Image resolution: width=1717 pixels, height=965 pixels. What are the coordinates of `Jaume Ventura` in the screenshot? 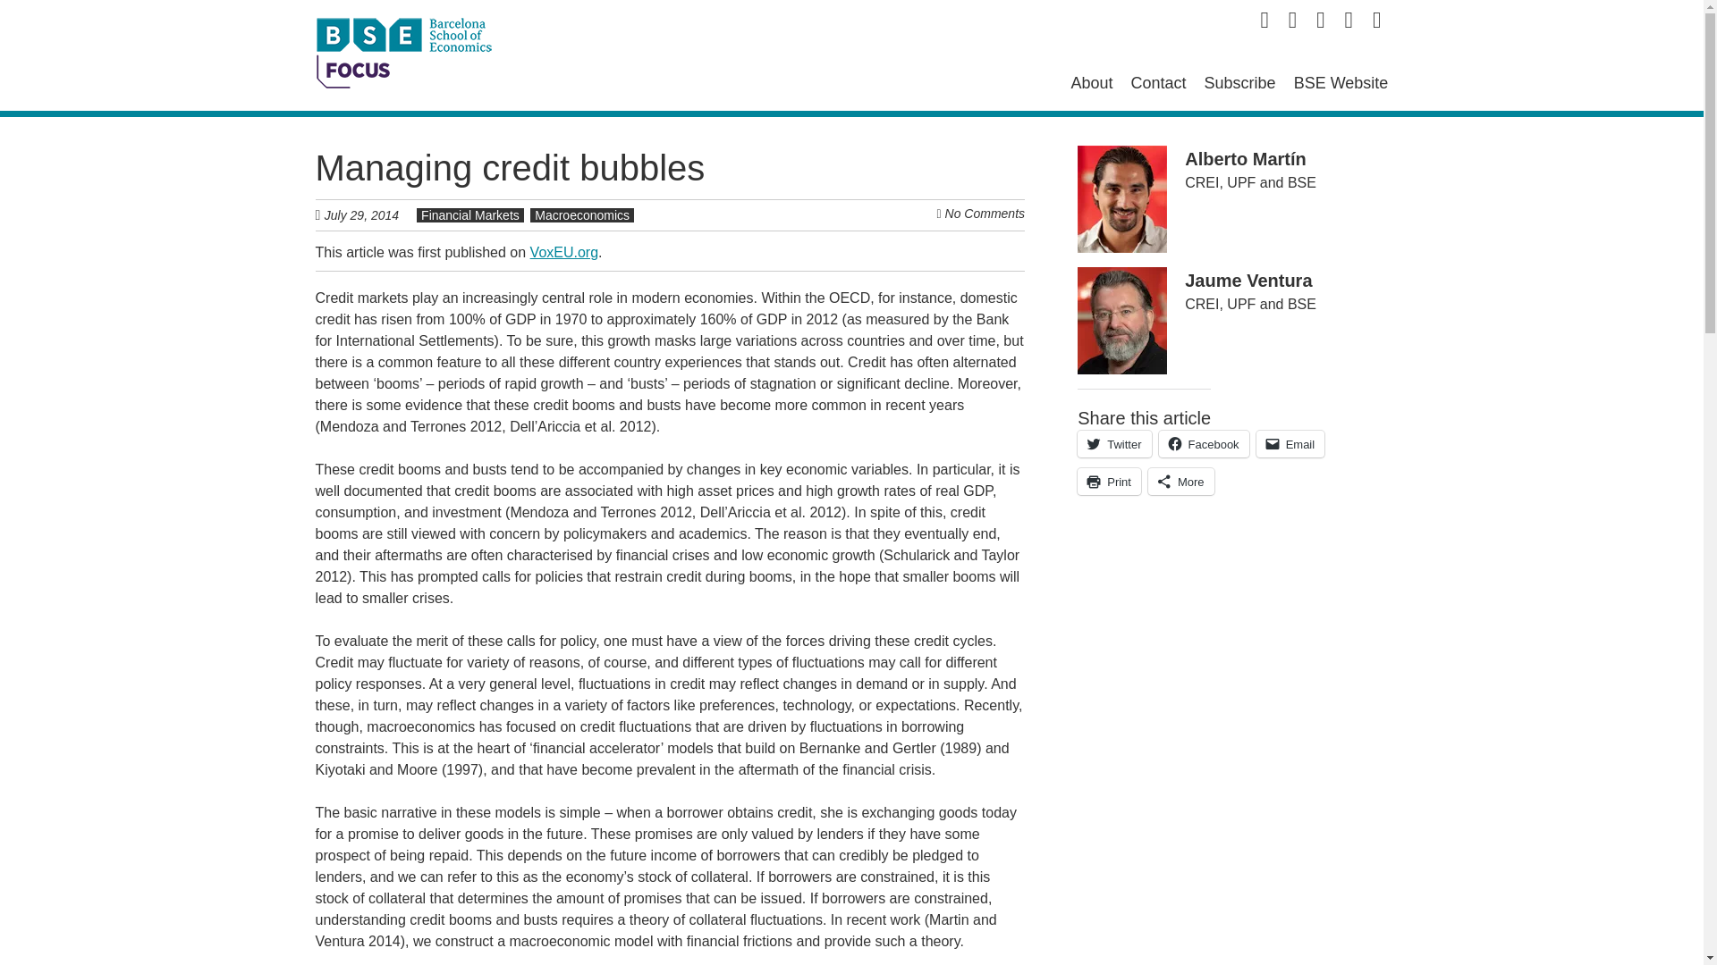 It's located at (1248, 281).